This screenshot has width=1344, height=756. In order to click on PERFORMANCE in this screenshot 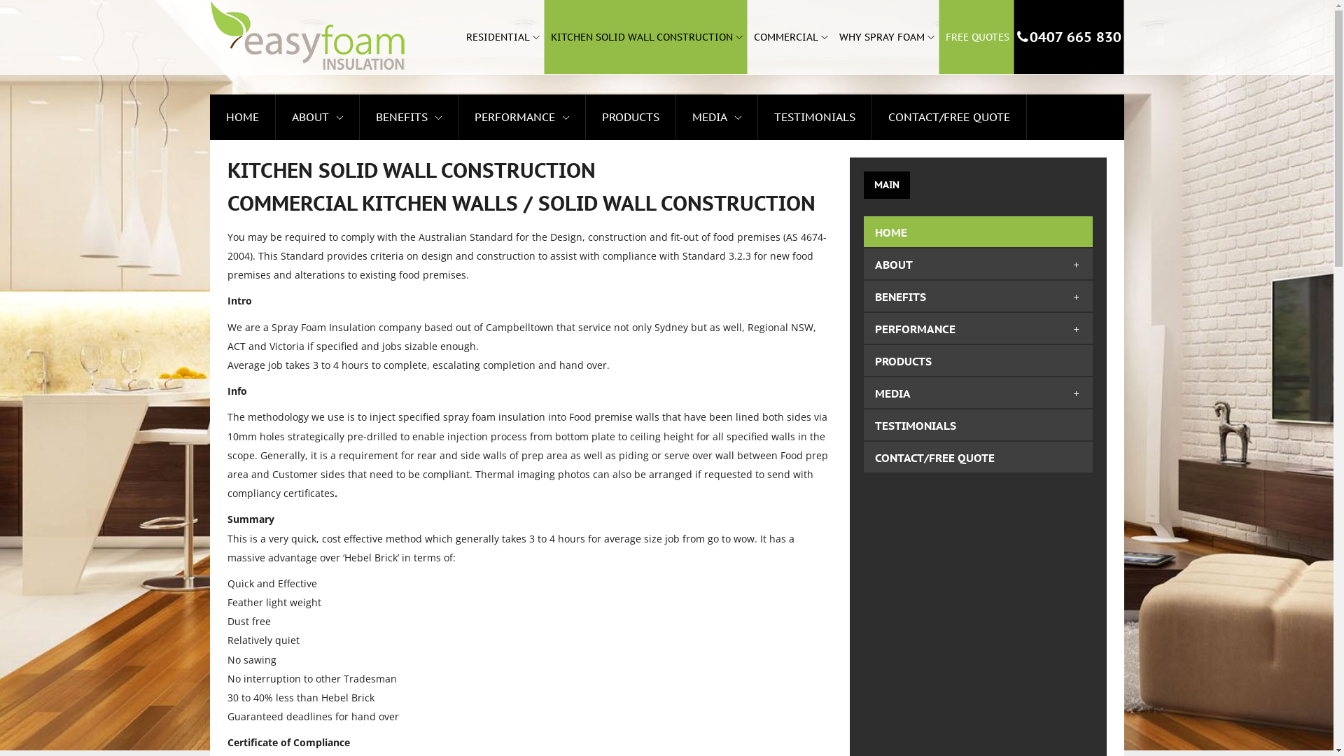, I will do `click(515, 117)`.